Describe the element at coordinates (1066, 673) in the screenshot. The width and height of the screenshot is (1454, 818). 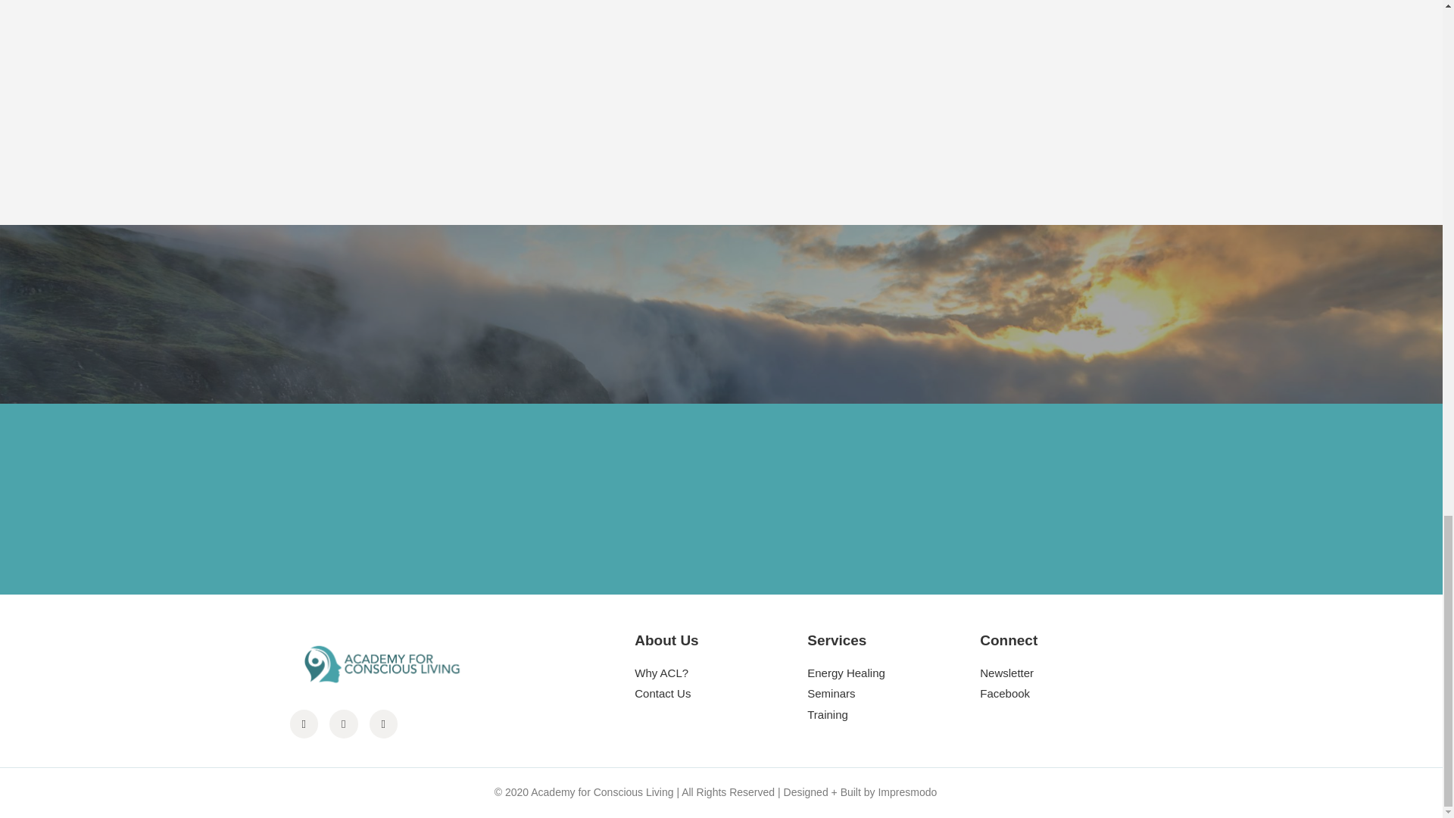
I see `Newsletter` at that location.